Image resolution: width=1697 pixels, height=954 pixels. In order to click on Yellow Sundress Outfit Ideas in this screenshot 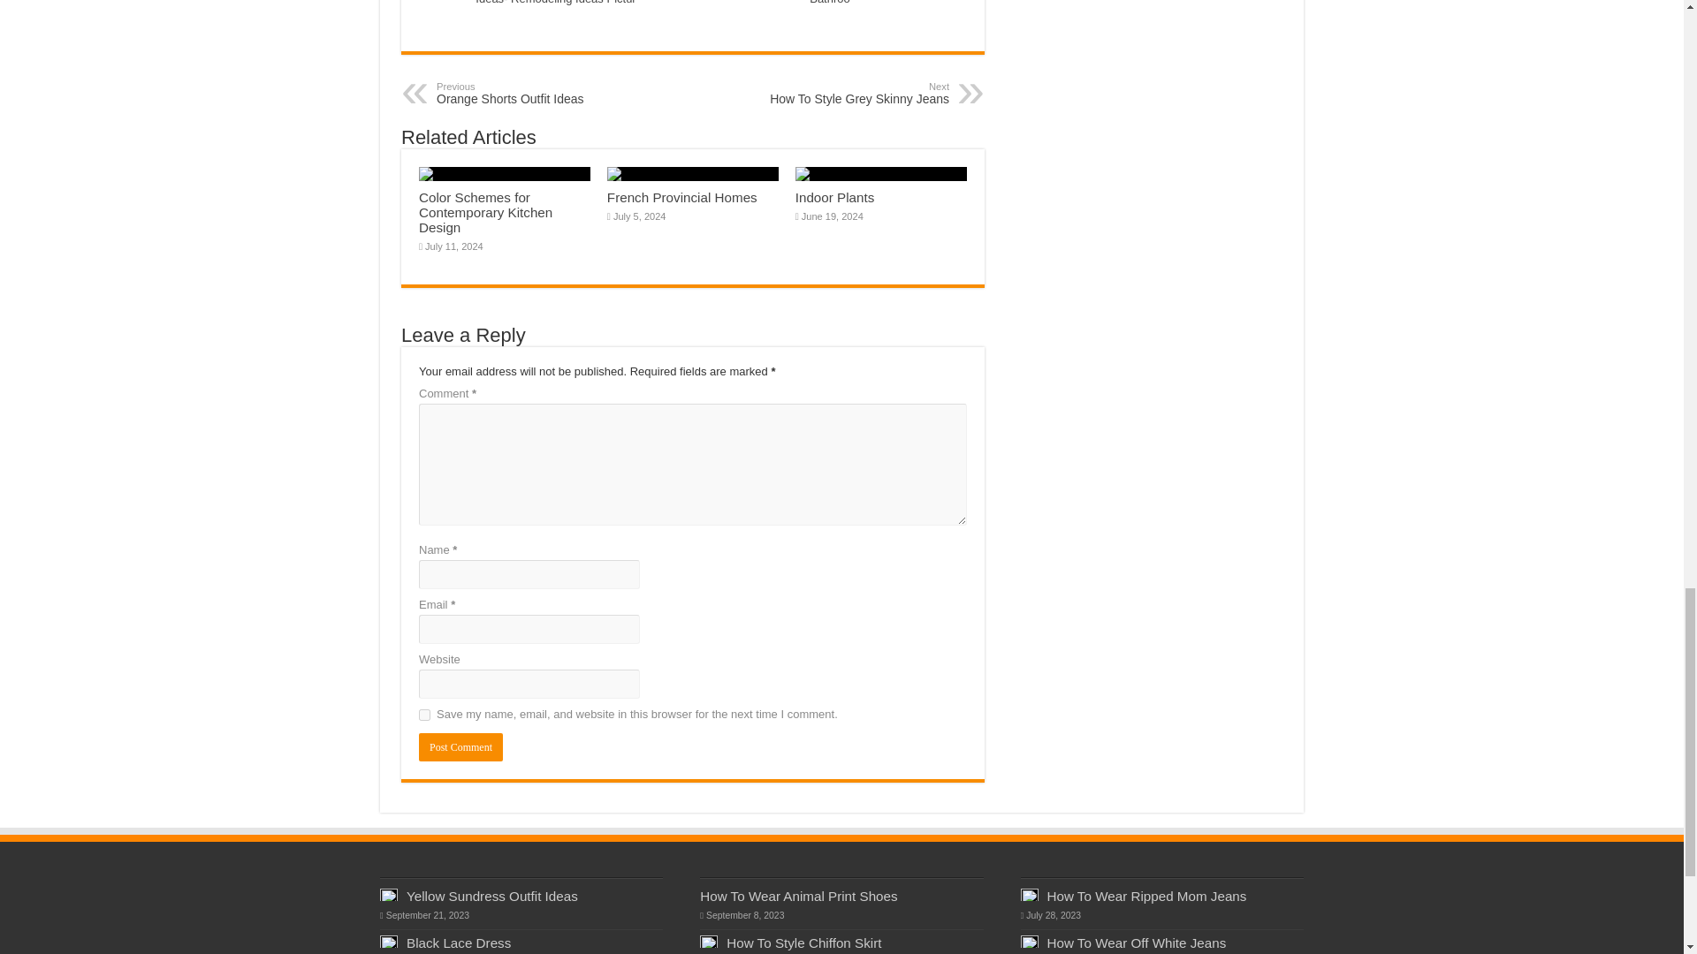, I will do `click(424, 715)`.